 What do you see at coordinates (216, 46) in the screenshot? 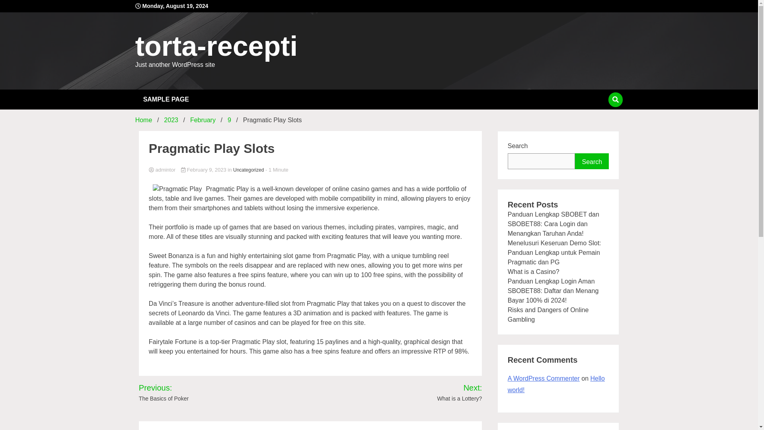
I see `torta-recepti` at bounding box center [216, 46].